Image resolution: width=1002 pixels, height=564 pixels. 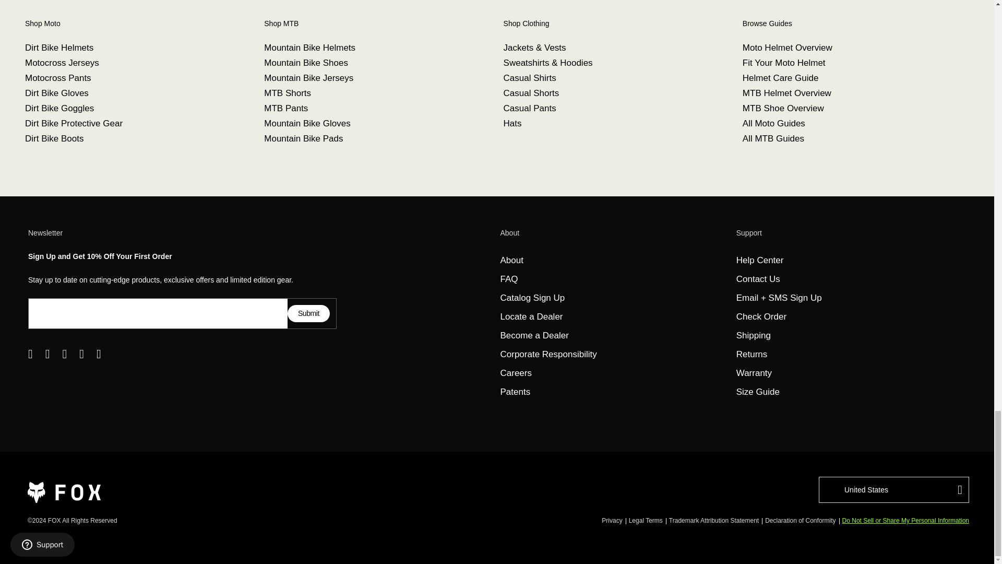 What do you see at coordinates (306, 63) in the screenshot?
I see `Mountain Bike Shoes` at bounding box center [306, 63].